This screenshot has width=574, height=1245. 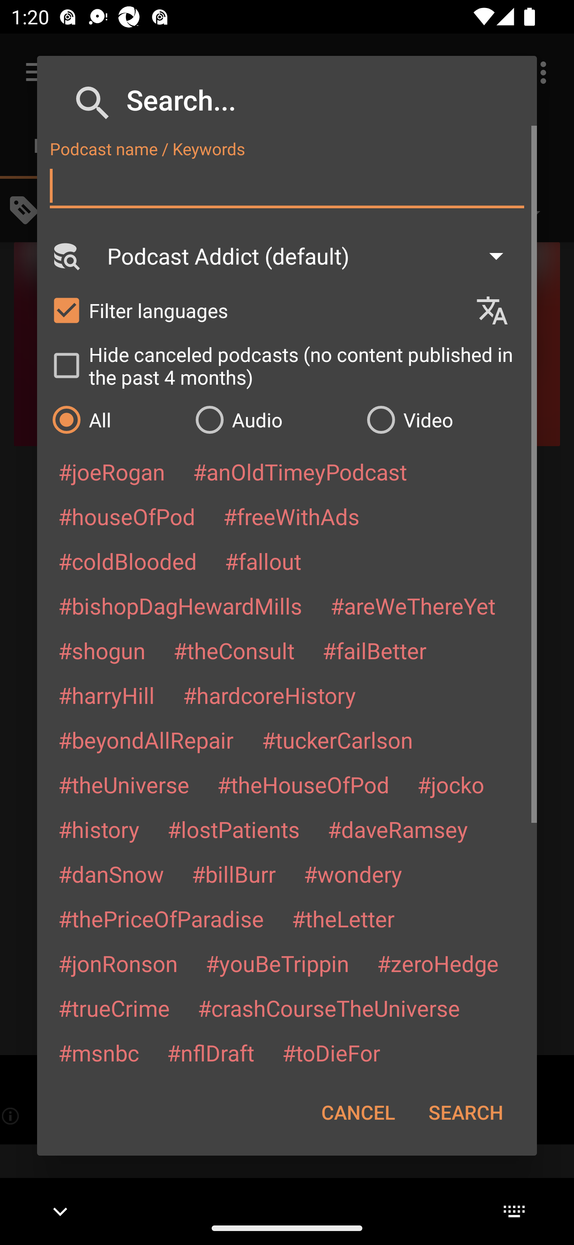 I want to click on #theConsult, so click(x=234, y=650).